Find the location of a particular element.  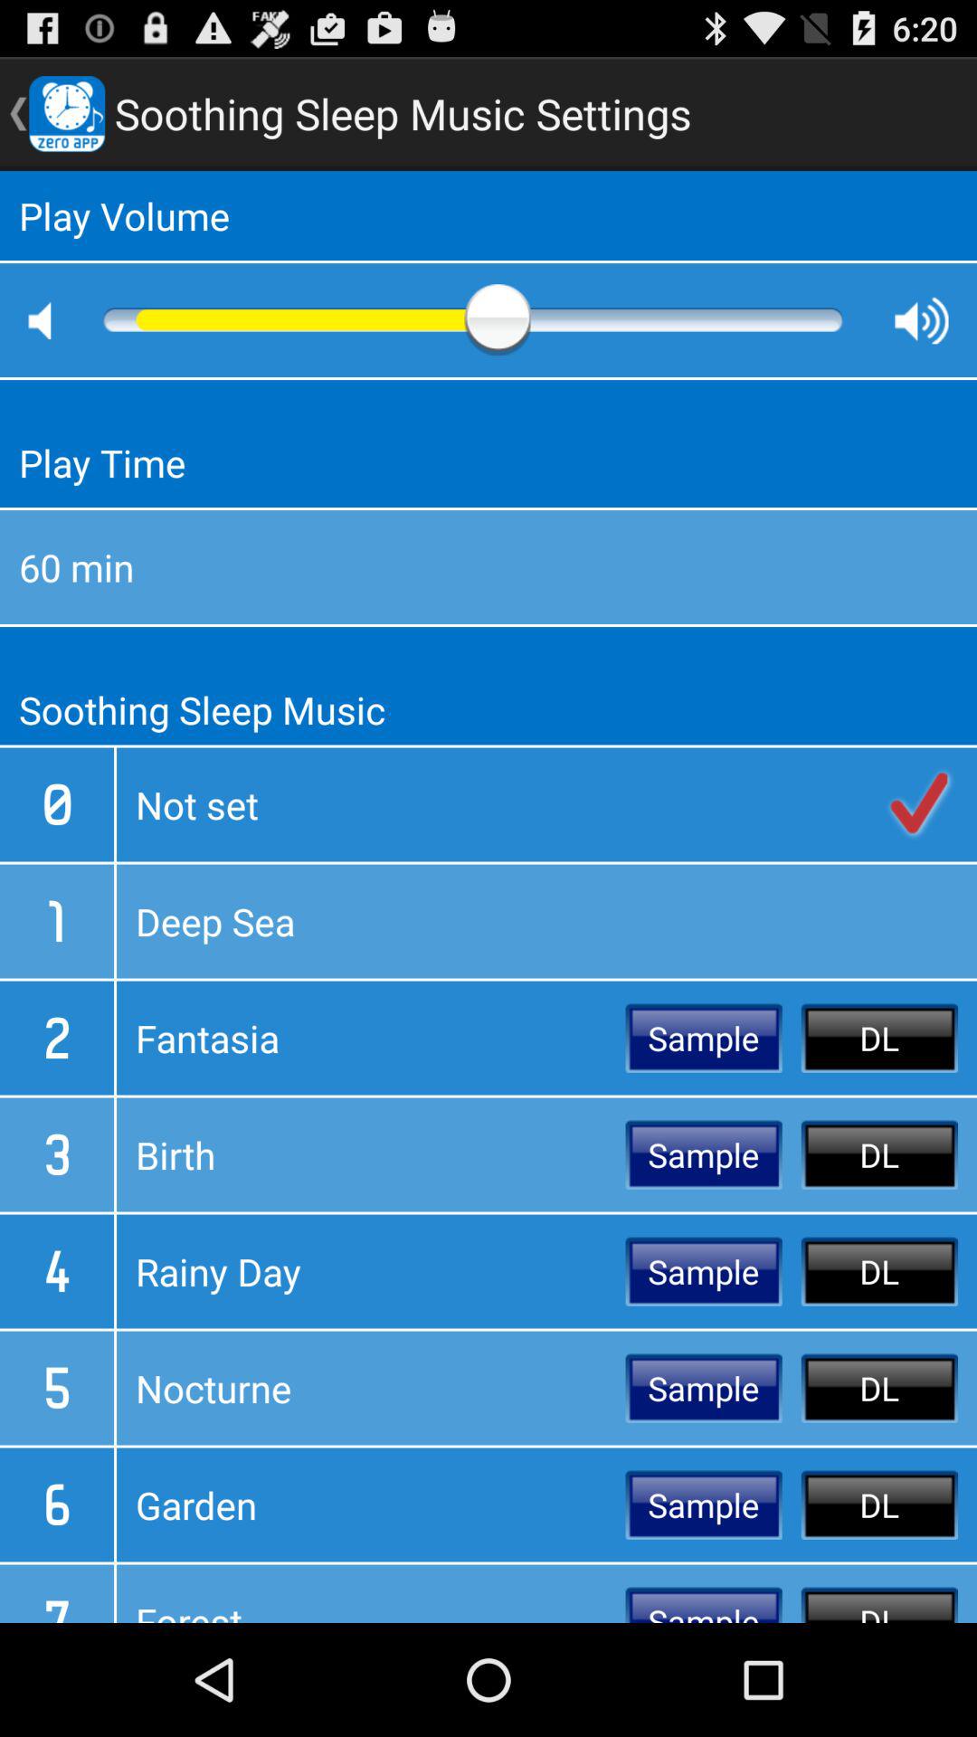

tap the icon to the left of the sample icon is located at coordinates (371, 1388).